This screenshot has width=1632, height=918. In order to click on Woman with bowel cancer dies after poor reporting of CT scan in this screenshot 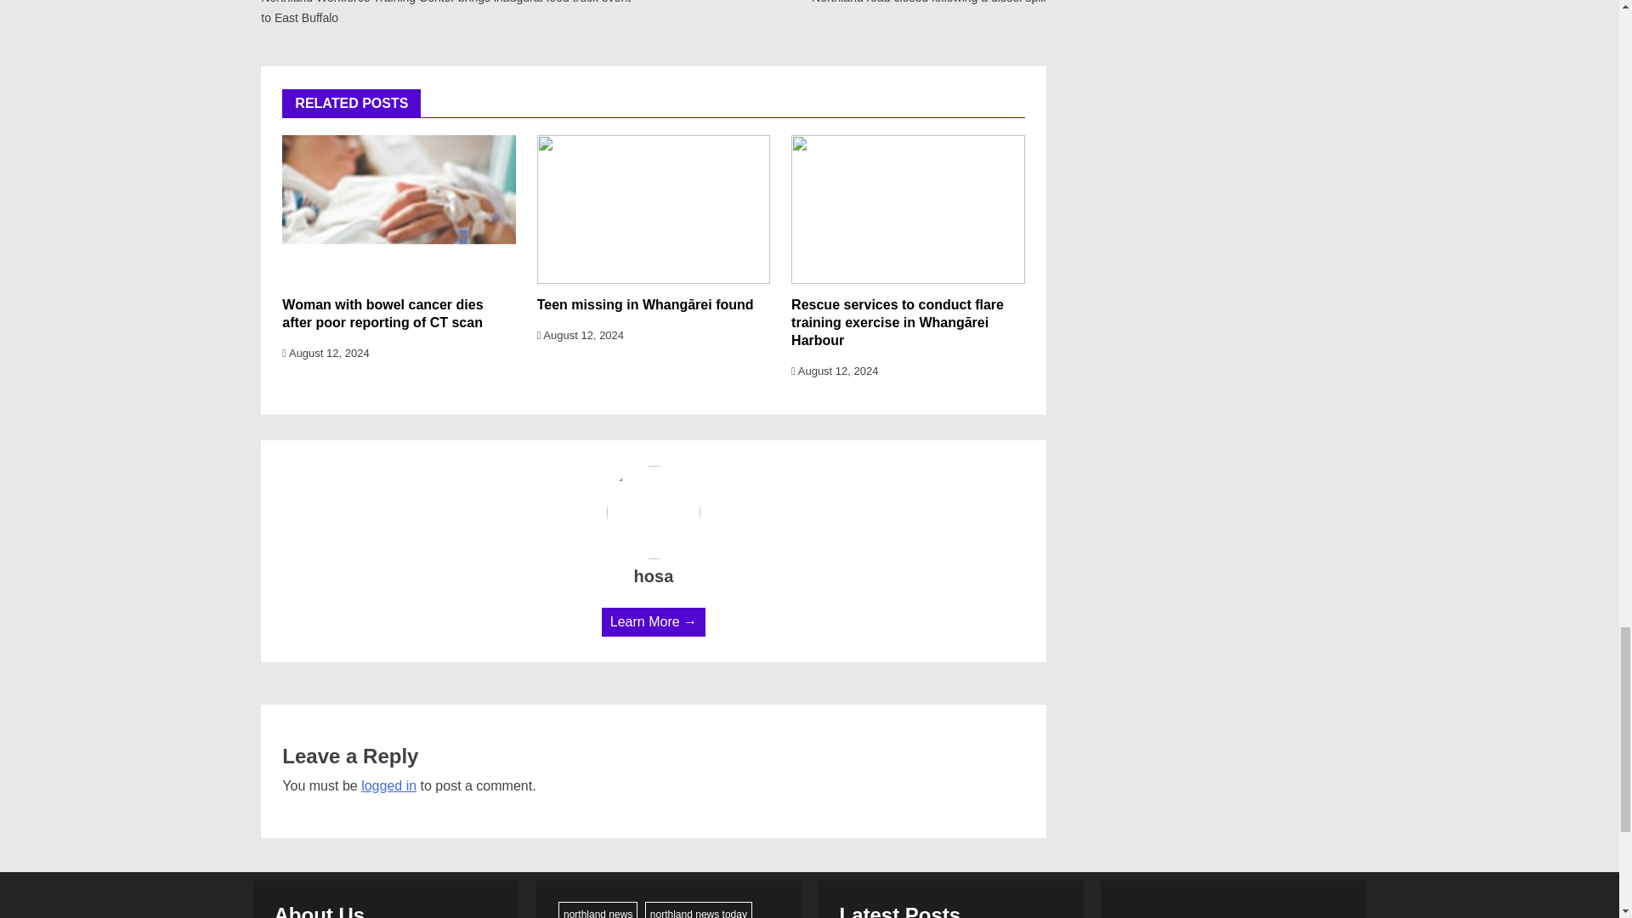, I will do `click(382, 313)`.